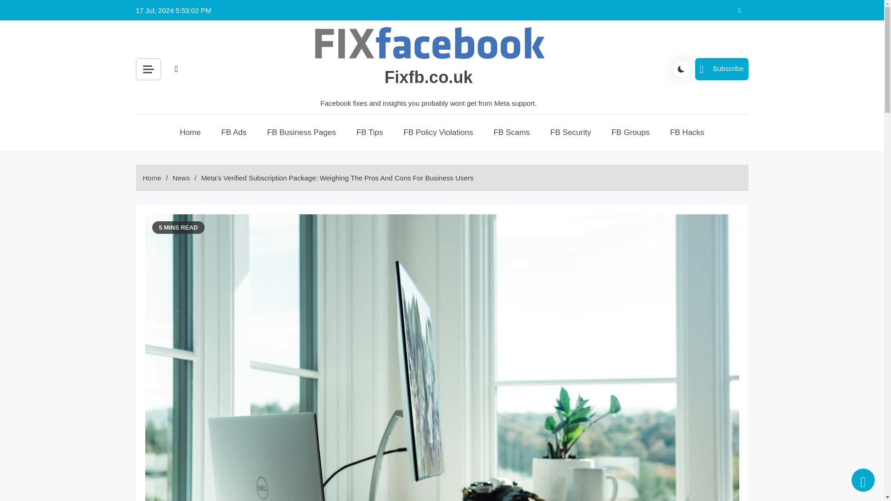  Describe the element at coordinates (571, 133) in the screenshot. I see `FB Security` at that location.